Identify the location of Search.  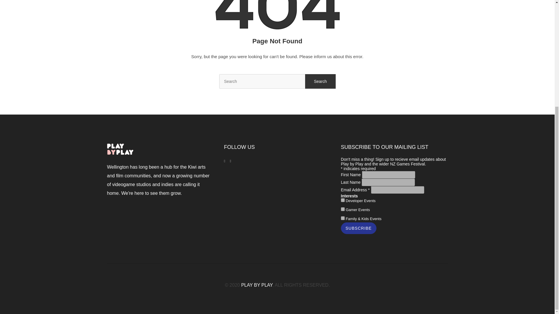
(320, 81).